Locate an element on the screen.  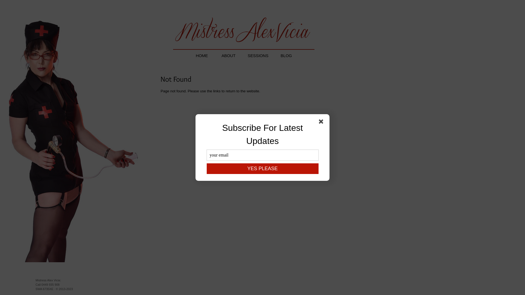
BLOG is located at coordinates (286, 56).